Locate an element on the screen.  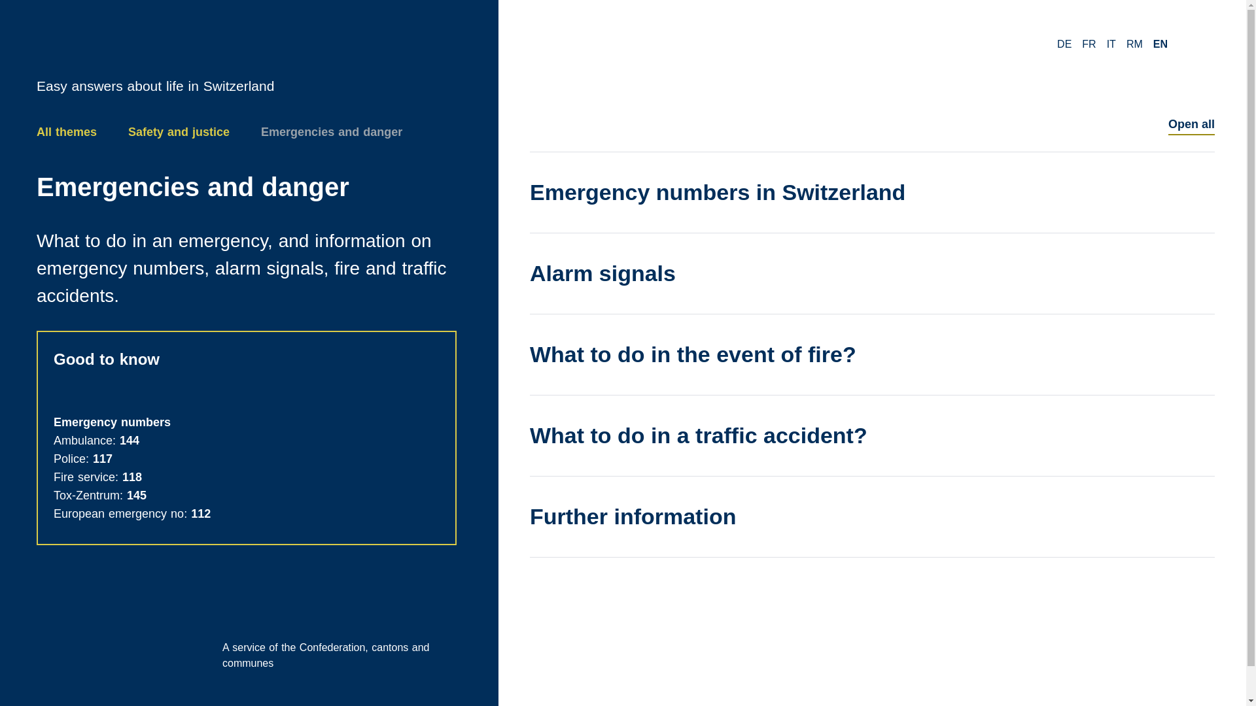
All themes is located at coordinates (66, 132).